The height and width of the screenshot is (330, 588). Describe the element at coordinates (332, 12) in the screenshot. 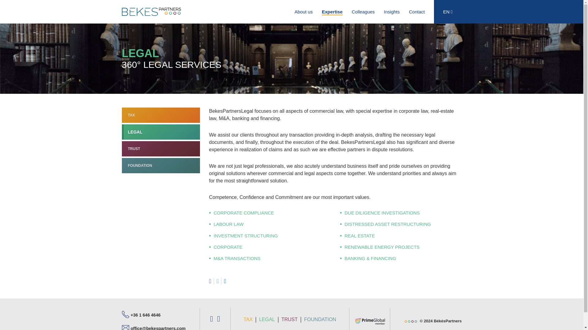

I see `Expertise` at that location.